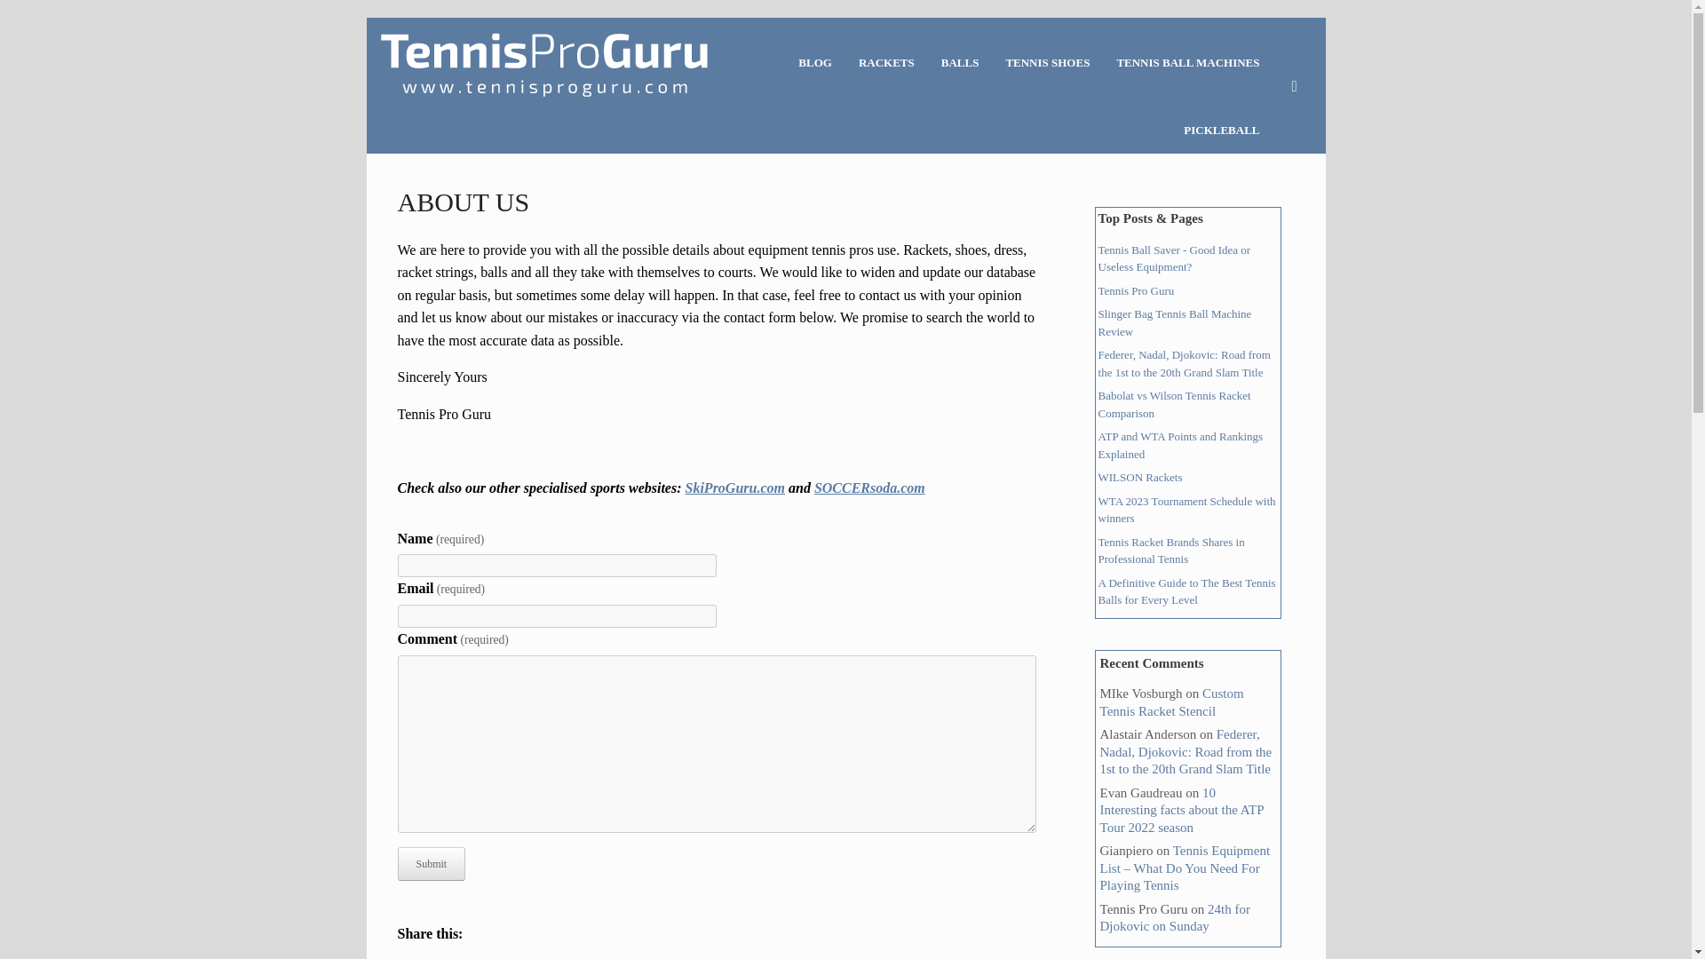  What do you see at coordinates (1220, 130) in the screenshot?
I see `PICKLEBALL` at bounding box center [1220, 130].